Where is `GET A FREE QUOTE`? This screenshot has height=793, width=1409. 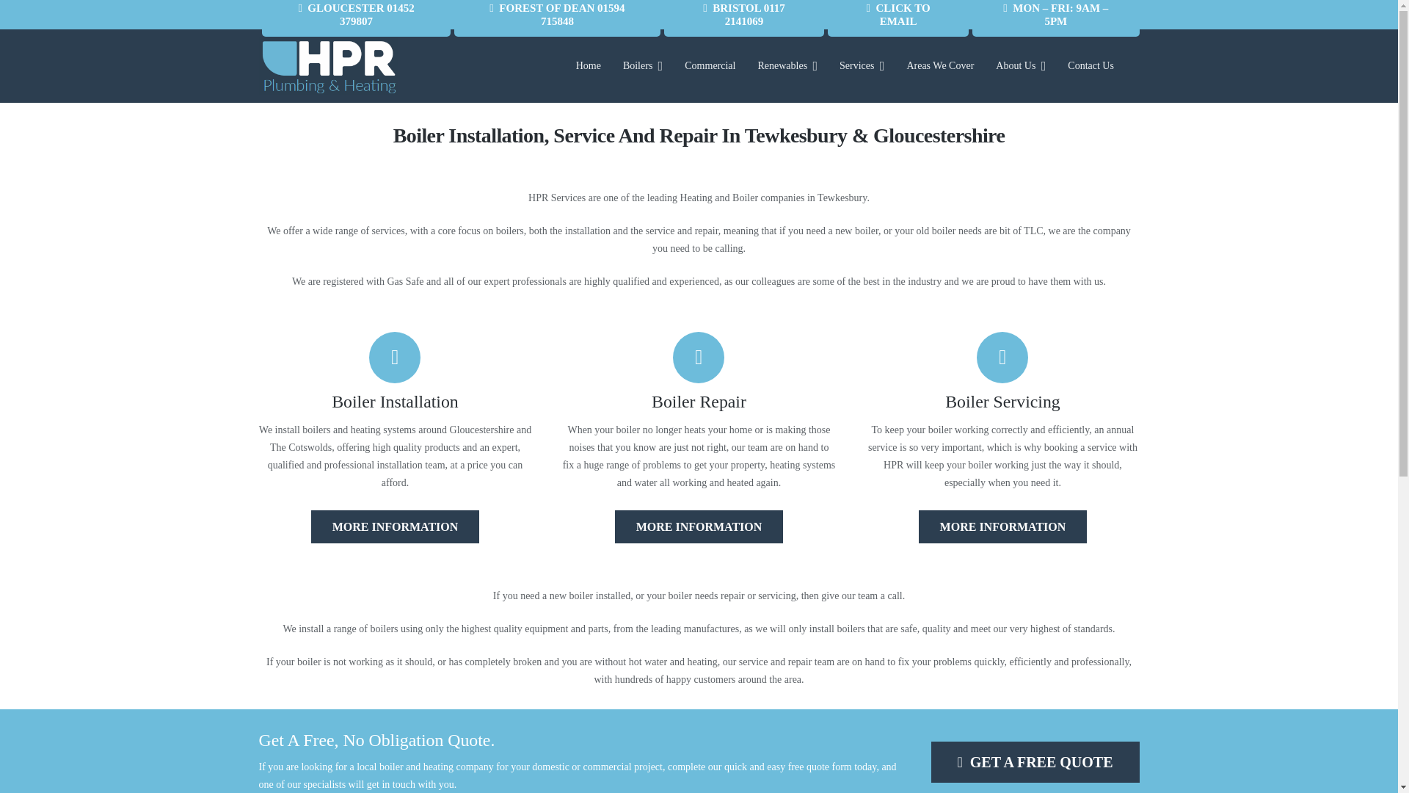 GET A FREE QUOTE is located at coordinates (1034, 761).